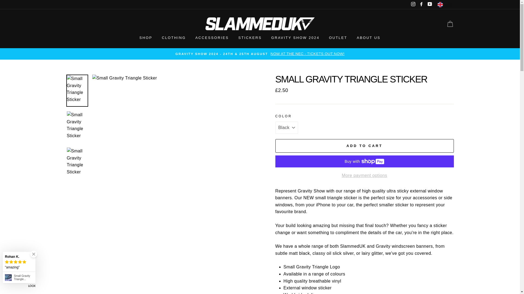  Describe the element at coordinates (430, 5) in the screenshot. I see `YouTube` at that location.